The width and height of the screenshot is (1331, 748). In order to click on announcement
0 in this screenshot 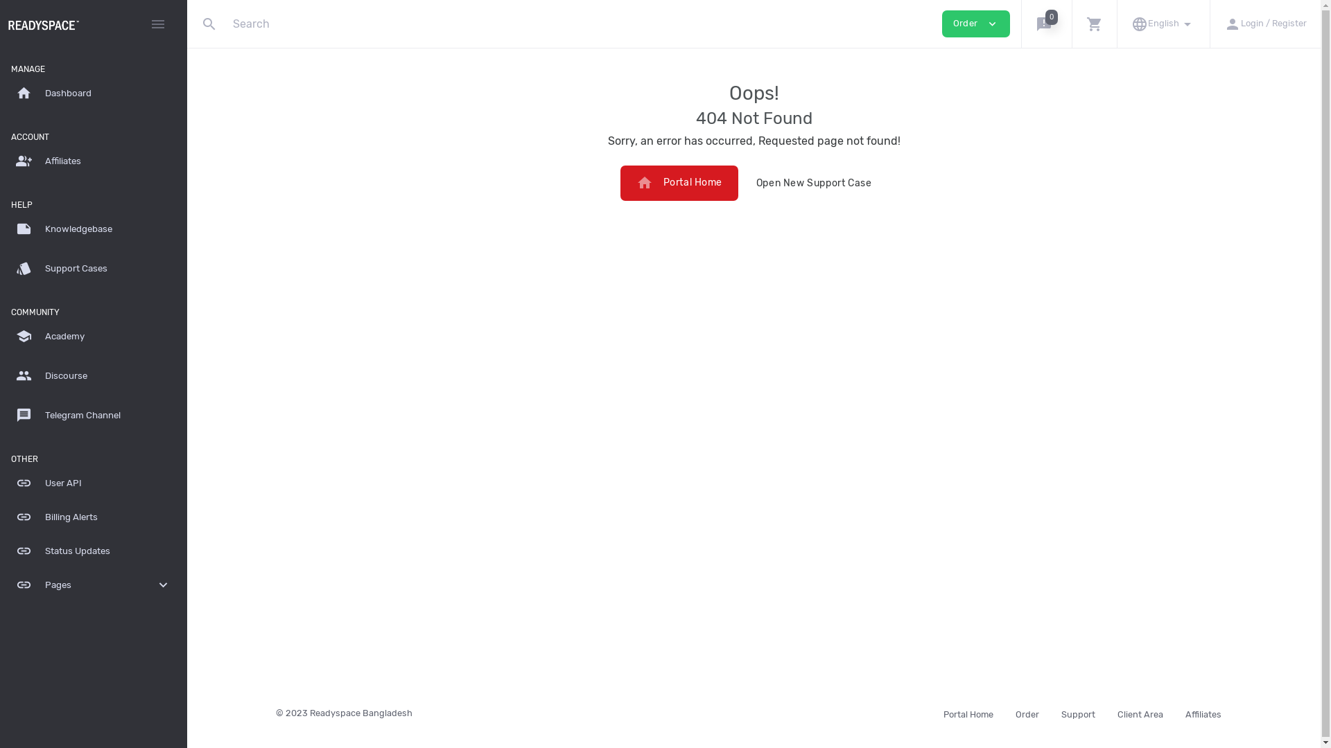, I will do `click(1047, 24)`.